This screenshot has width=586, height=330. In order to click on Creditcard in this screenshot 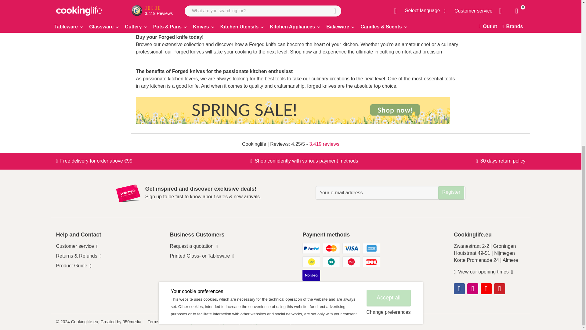, I will do `click(351, 248)`.